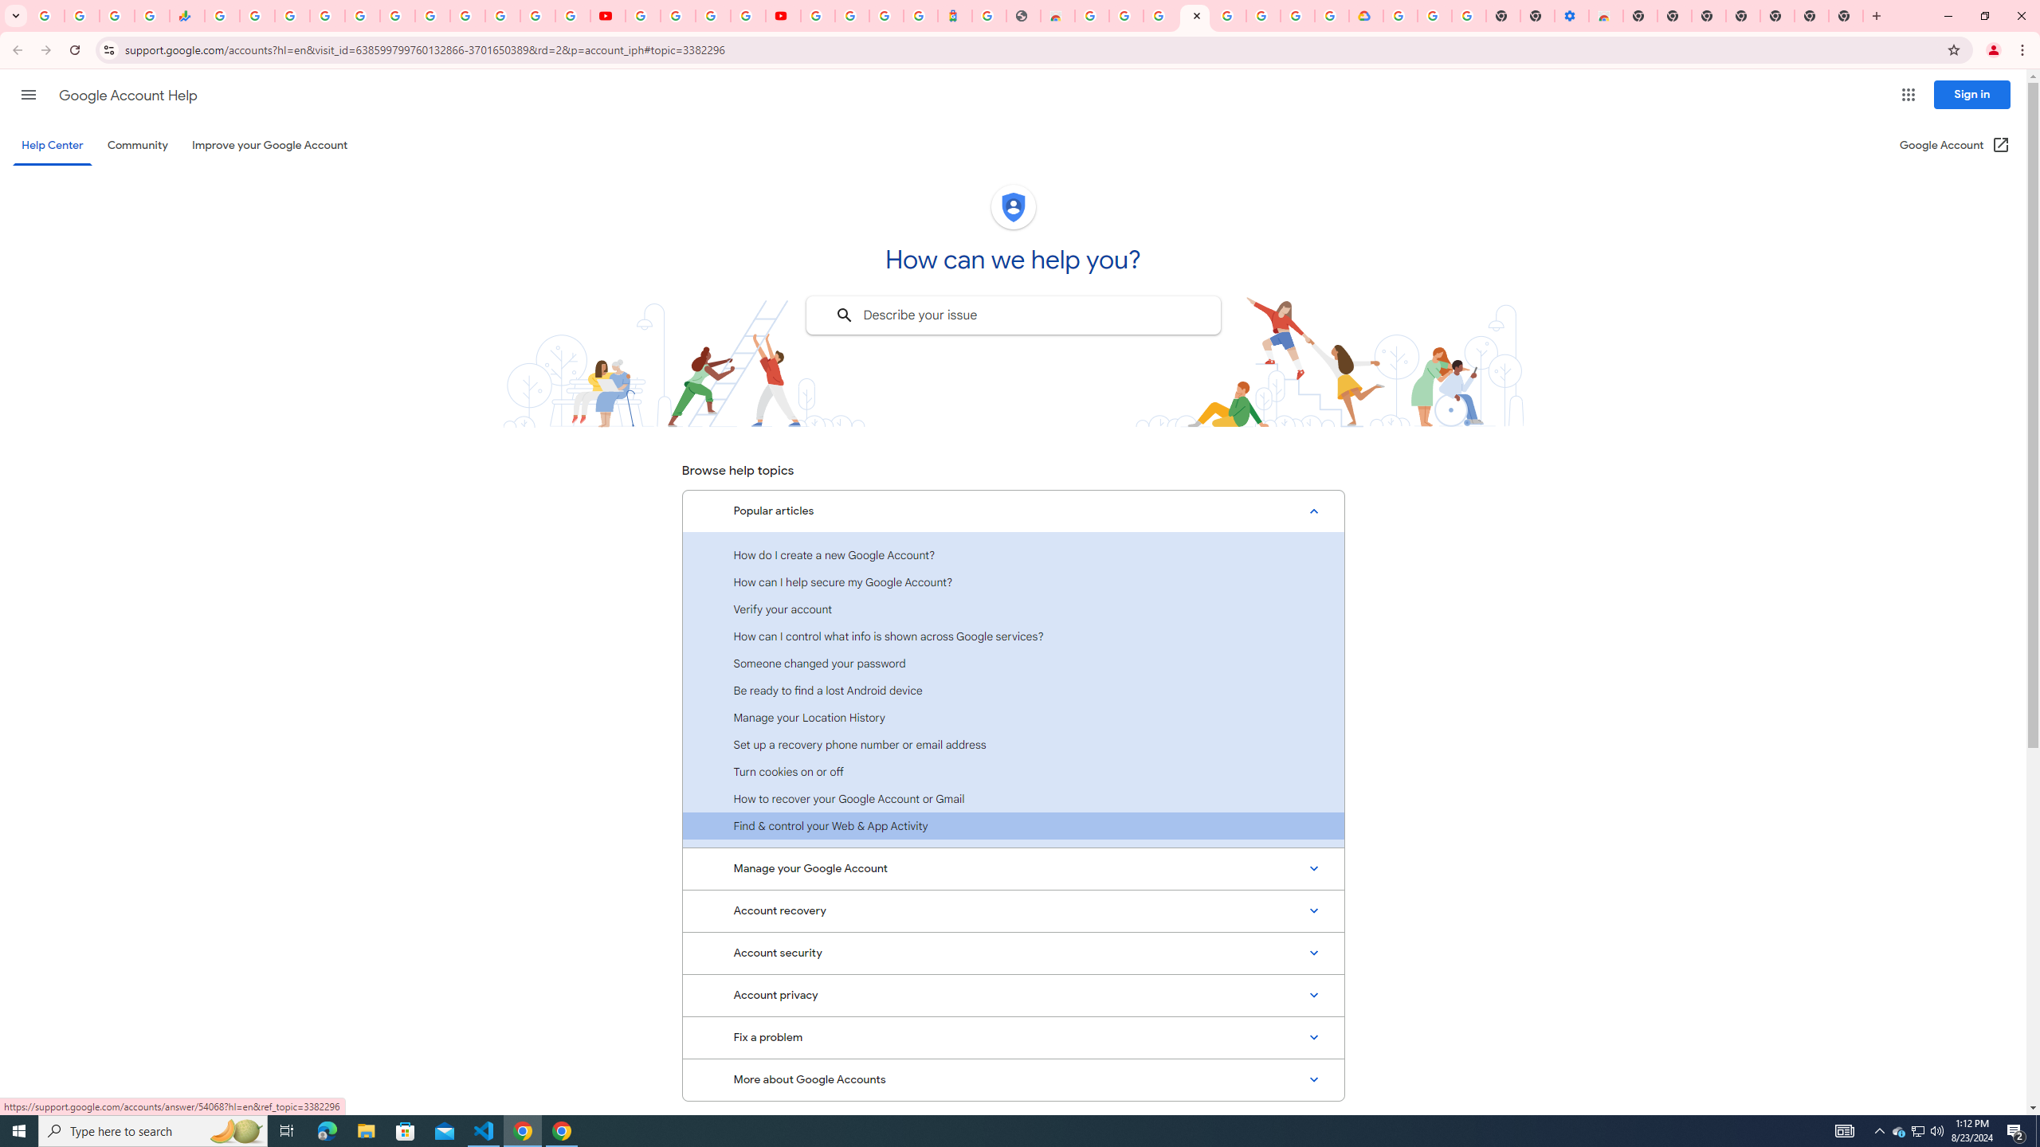  I want to click on Ad Settings, so click(1125, 16).